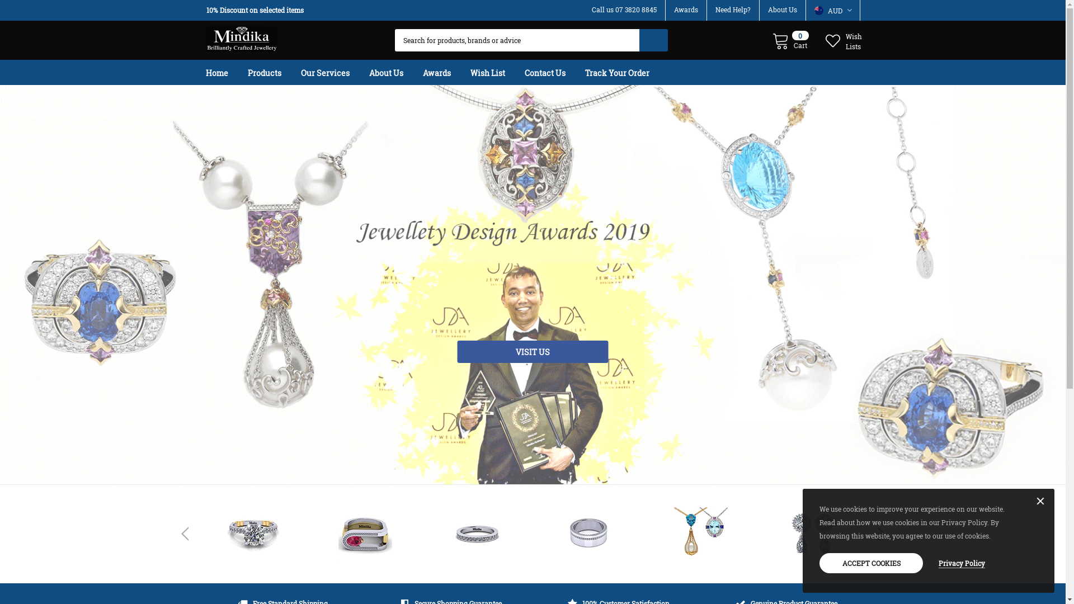 This screenshot has height=604, width=1074. I want to click on ACCEPT COOKIES, so click(872, 563).